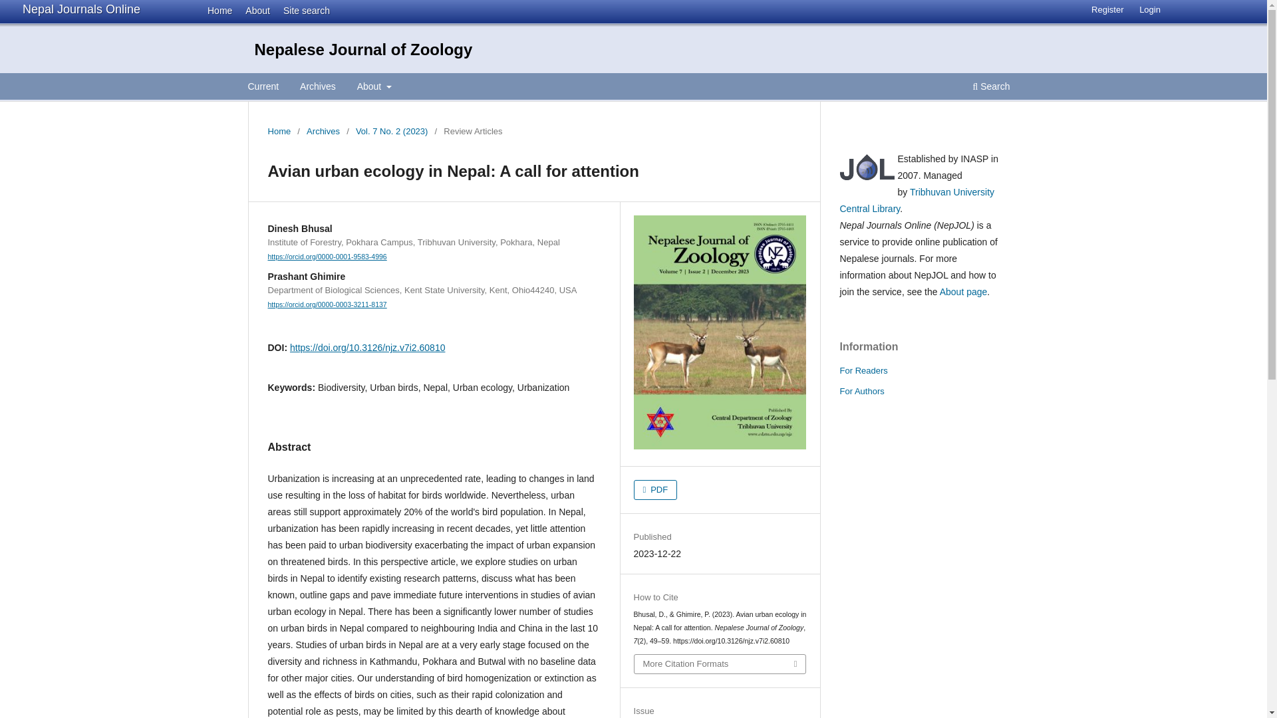 The width and height of the screenshot is (1277, 718). What do you see at coordinates (254, 10) in the screenshot?
I see `About` at bounding box center [254, 10].